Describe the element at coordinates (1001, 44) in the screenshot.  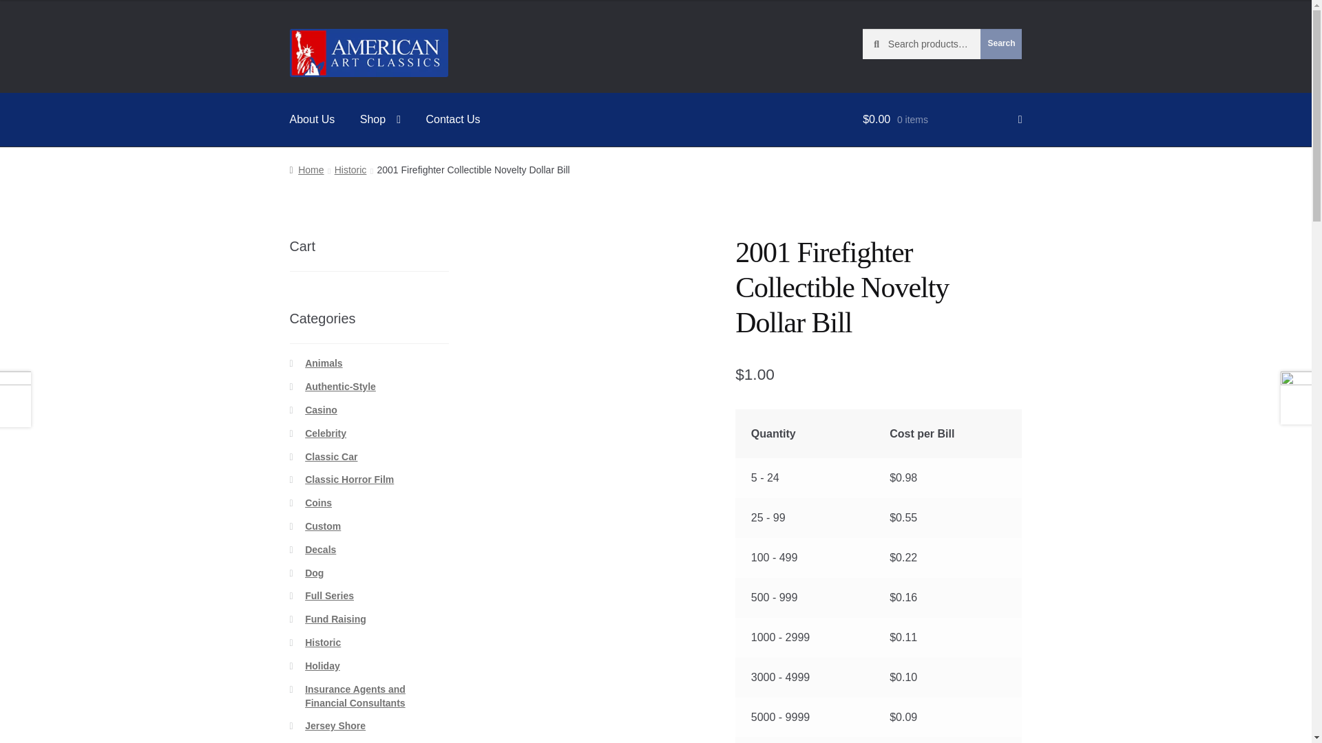
I see `Search` at that location.